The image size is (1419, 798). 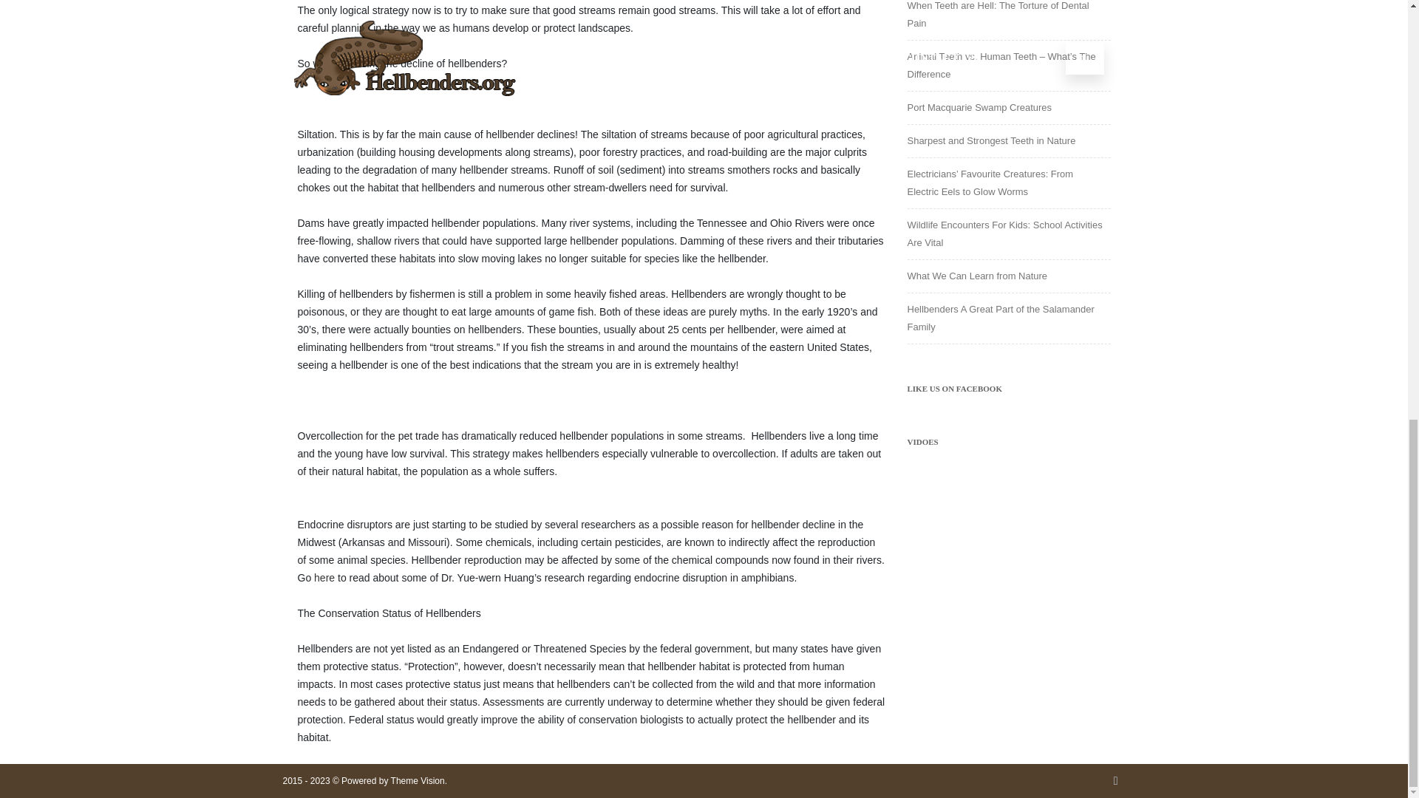 What do you see at coordinates (980, 108) in the screenshot?
I see `Port Macquarie Swamp Creatures` at bounding box center [980, 108].